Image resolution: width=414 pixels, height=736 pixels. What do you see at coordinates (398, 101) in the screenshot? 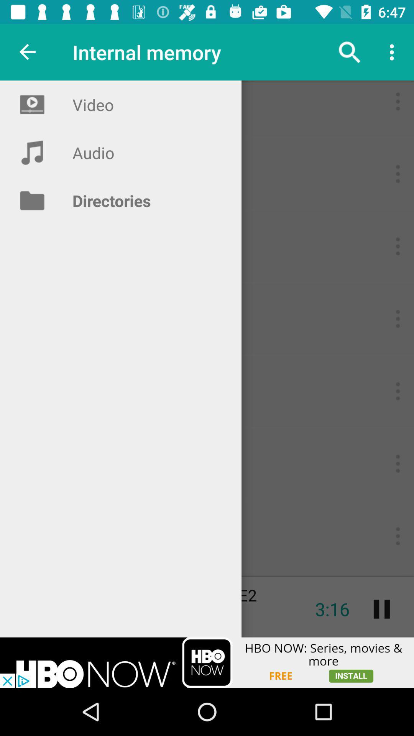
I see `click on 3 vertical dots right to video` at bounding box center [398, 101].